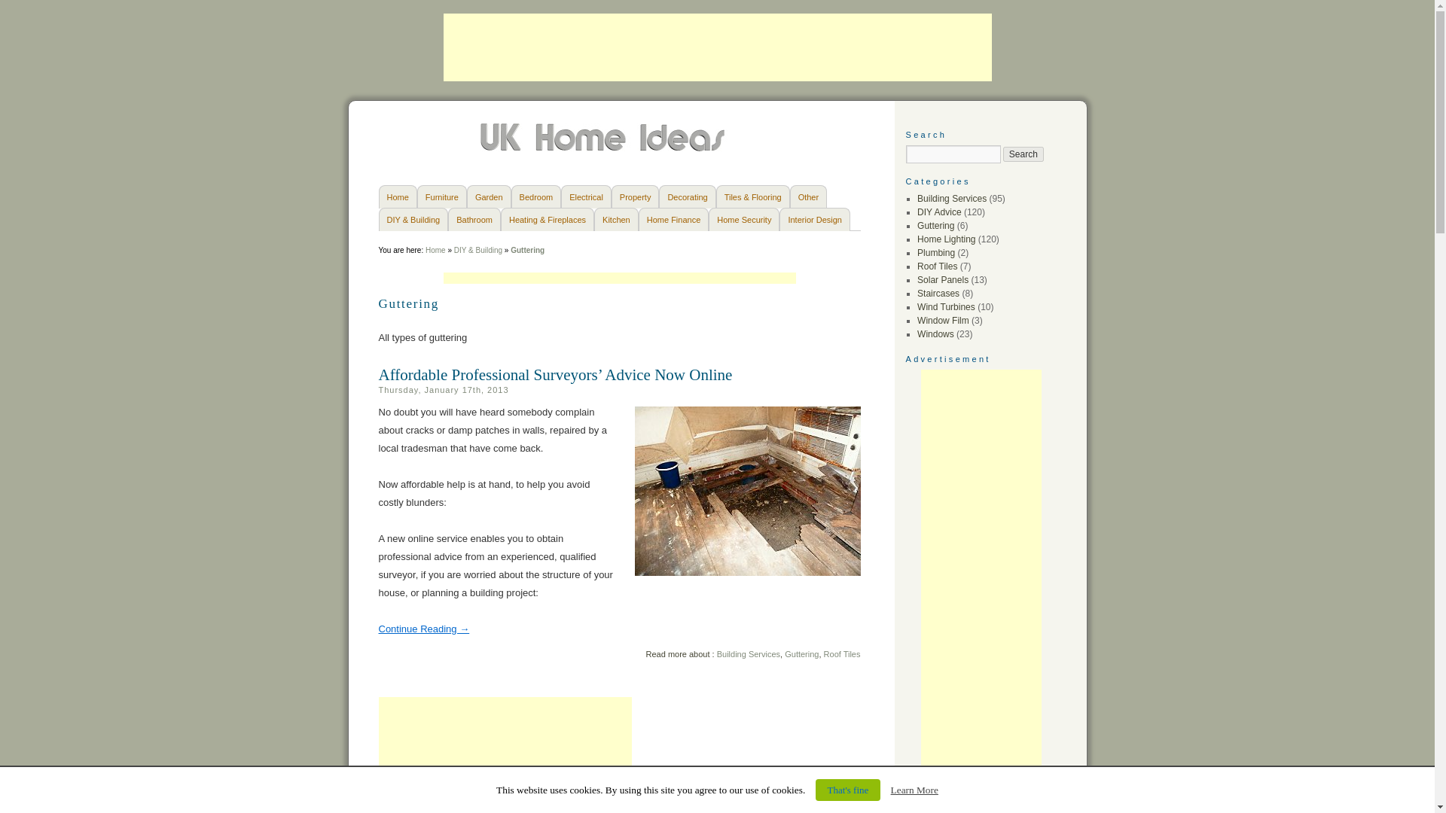 This screenshot has height=813, width=1446. I want to click on Collapsed Floor From A Leaking Pipe, so click(747, 491).